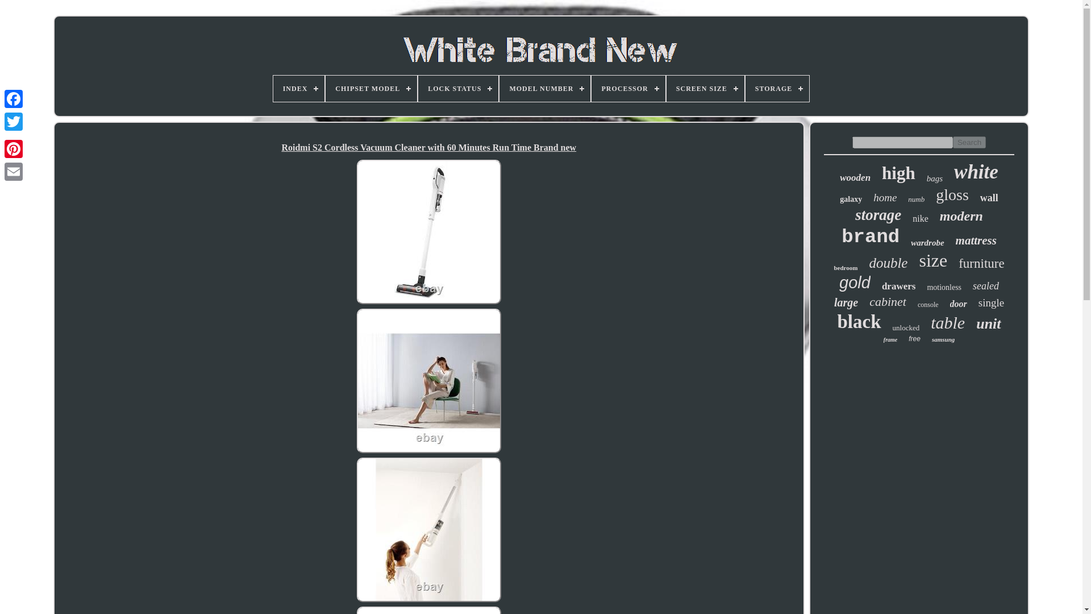 The image size is (1091, 614). What do you see at coordinates (627, 89) in the screenshot?
I see `PROCESSOR` at bounding box center [627, 89].